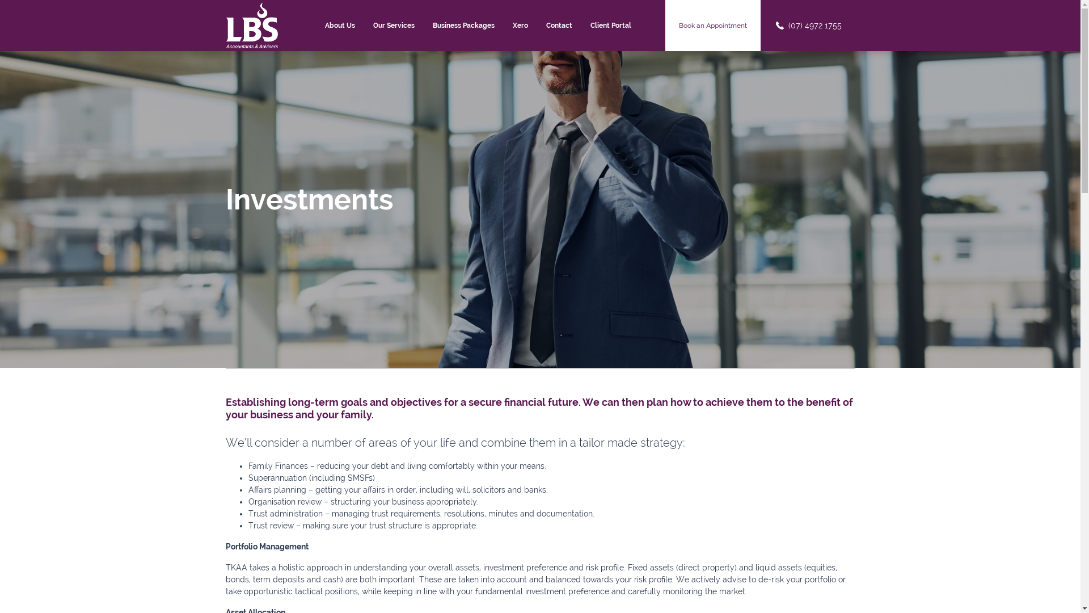 The width and height of the screenshot is (1089, 613). What do you see at coordinates (808, 26) in the screenshot?
I see `(07) 4972 1755` at bounding box center [808, 26].